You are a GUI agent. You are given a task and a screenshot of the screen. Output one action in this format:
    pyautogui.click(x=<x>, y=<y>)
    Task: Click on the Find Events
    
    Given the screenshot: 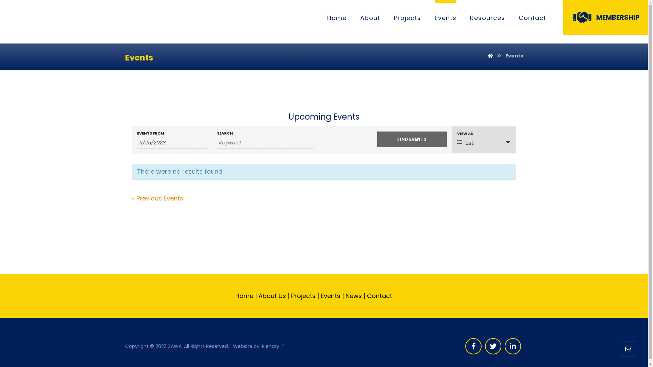 What is the action you would take?
    pyautogui.click(x=412, y=139)
    